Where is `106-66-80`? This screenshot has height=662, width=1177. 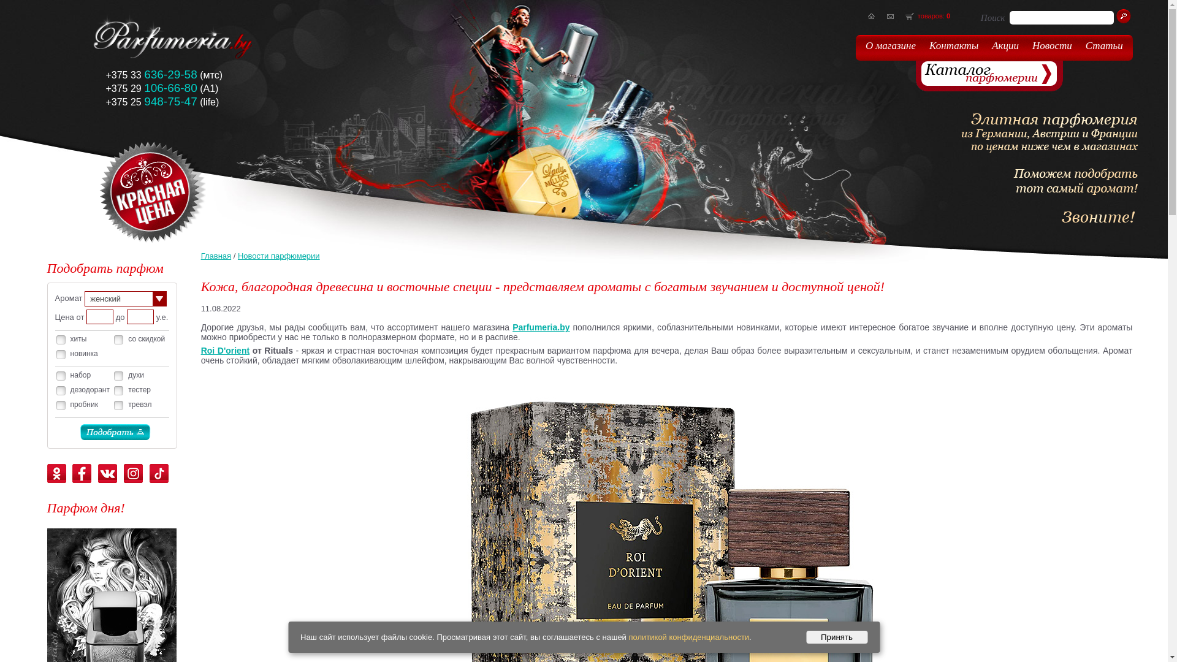
106-66-80 is located at coordinates (170, 88).